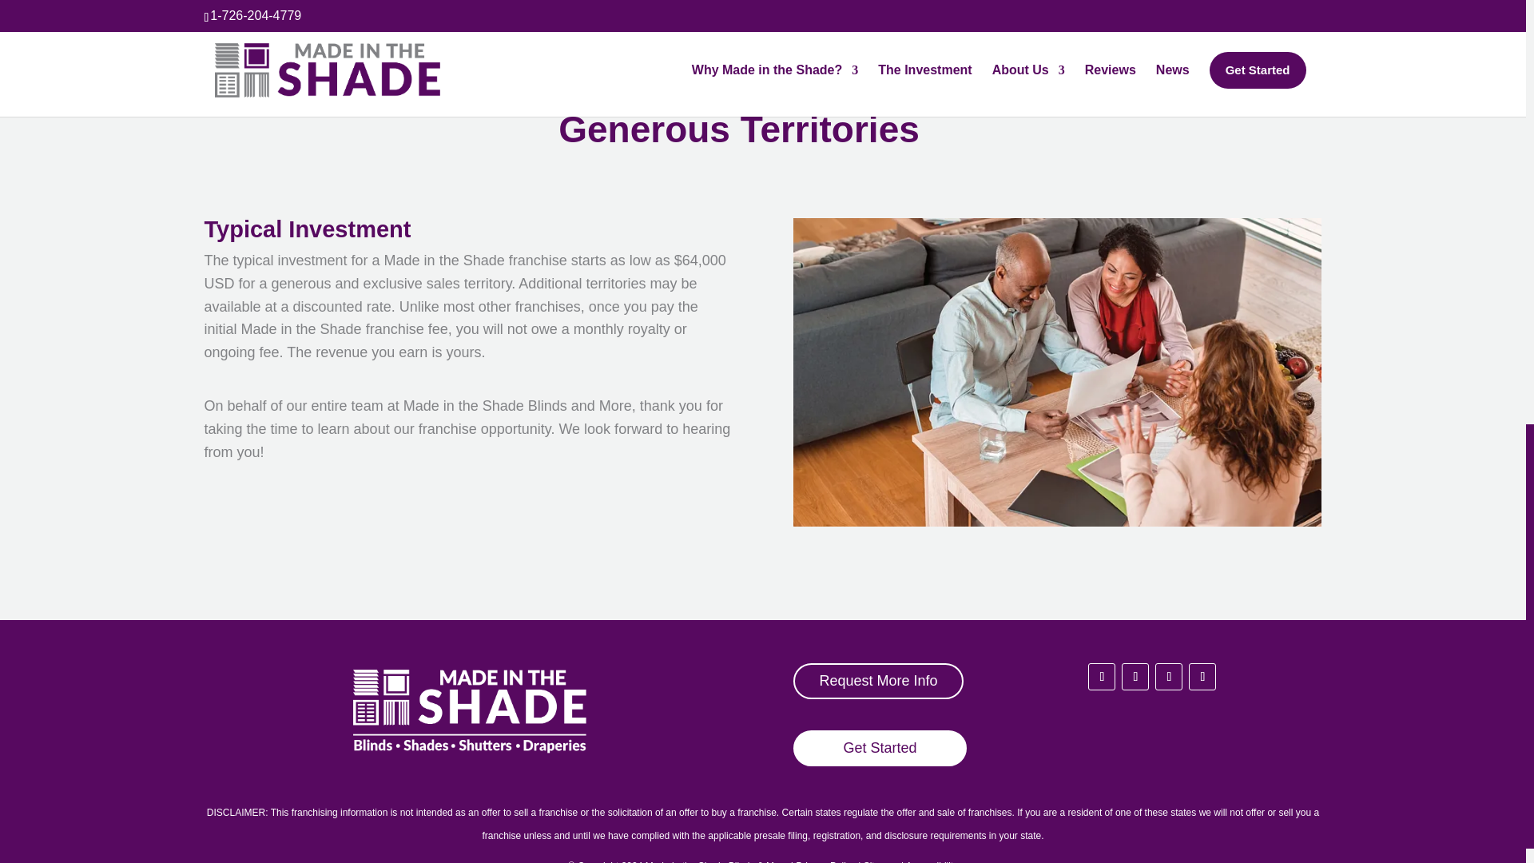 Image resolution: width=1534 pixels, height=863 pixels. I want to click on accessibility statement, so click(932, 861).